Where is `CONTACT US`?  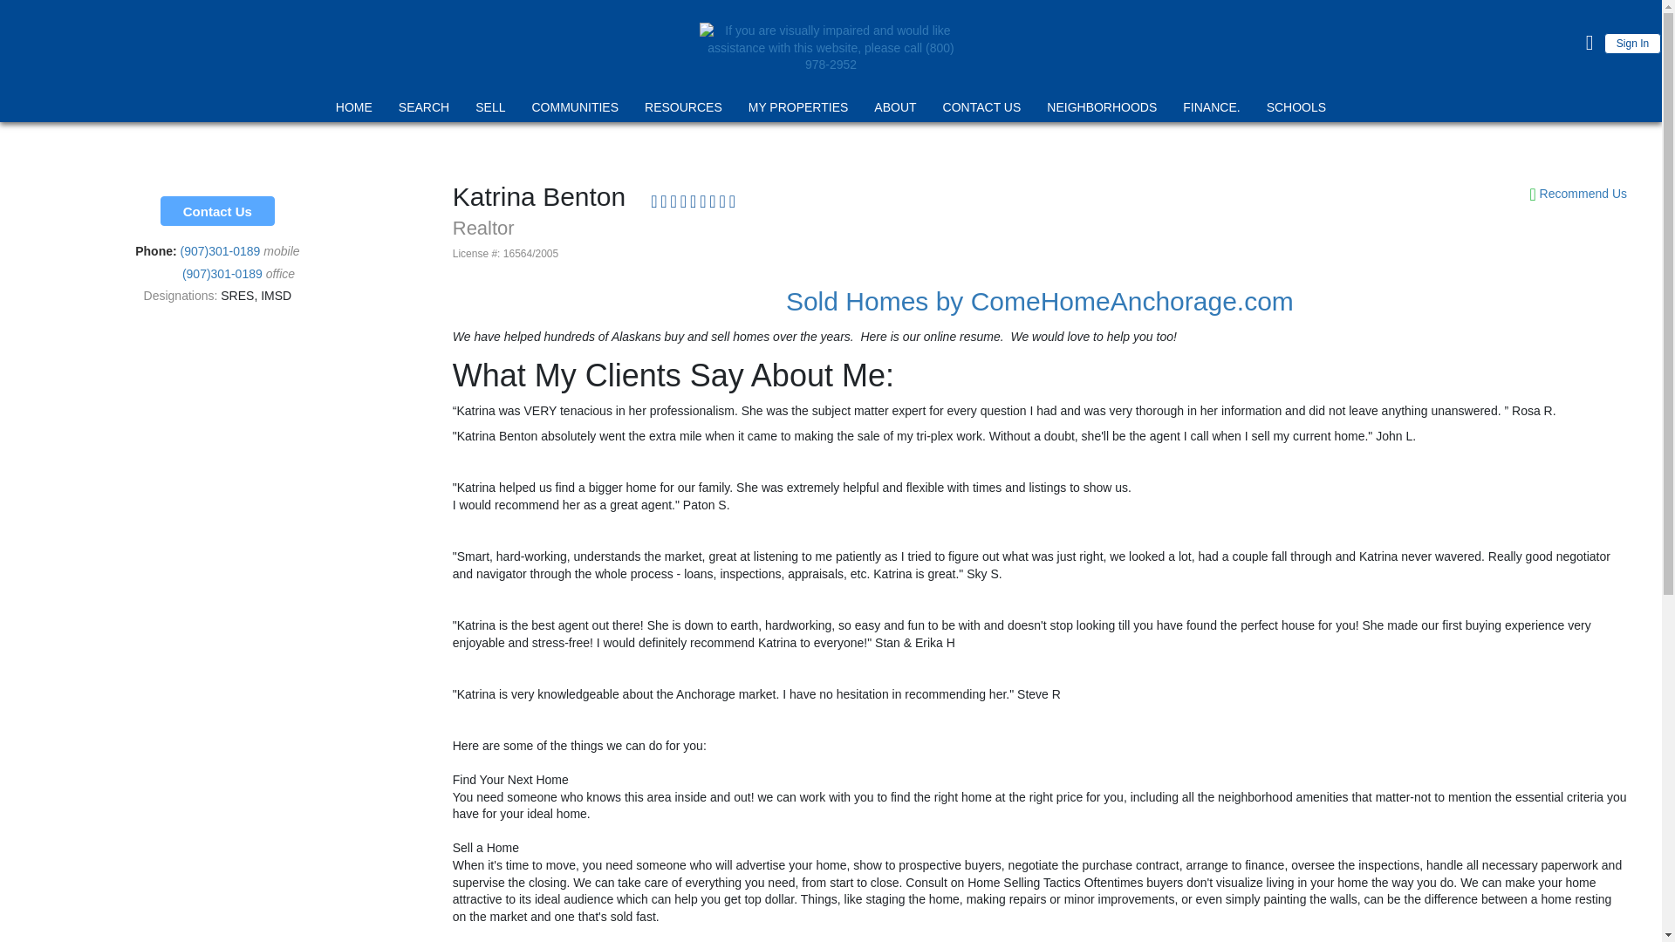 CONTACT US is located at coordinates (981, 110).